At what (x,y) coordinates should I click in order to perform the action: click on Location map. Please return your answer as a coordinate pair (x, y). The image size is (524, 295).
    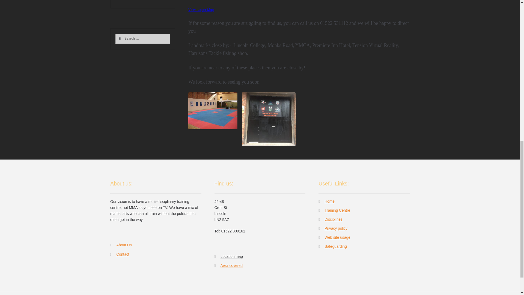
    Looking at the image, I should click on (213, 111).